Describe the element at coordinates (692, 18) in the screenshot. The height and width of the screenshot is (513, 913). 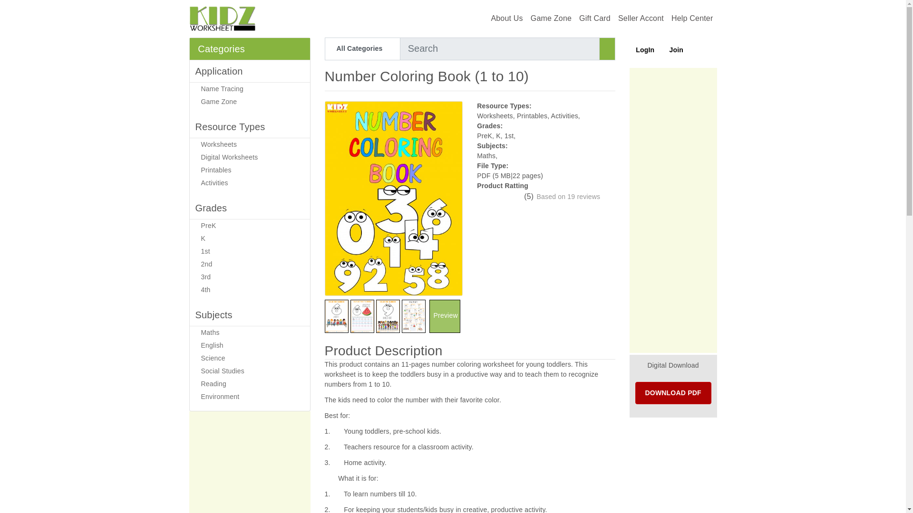
I see `Help Center` at that location.